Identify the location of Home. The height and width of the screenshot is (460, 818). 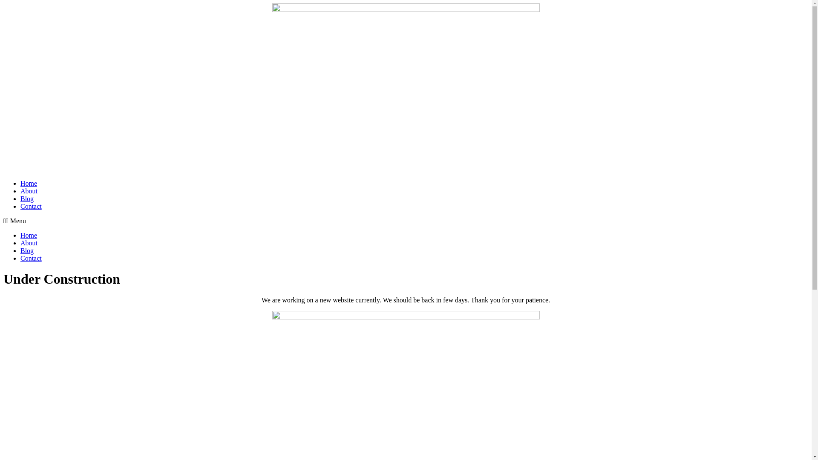
(29, 183).